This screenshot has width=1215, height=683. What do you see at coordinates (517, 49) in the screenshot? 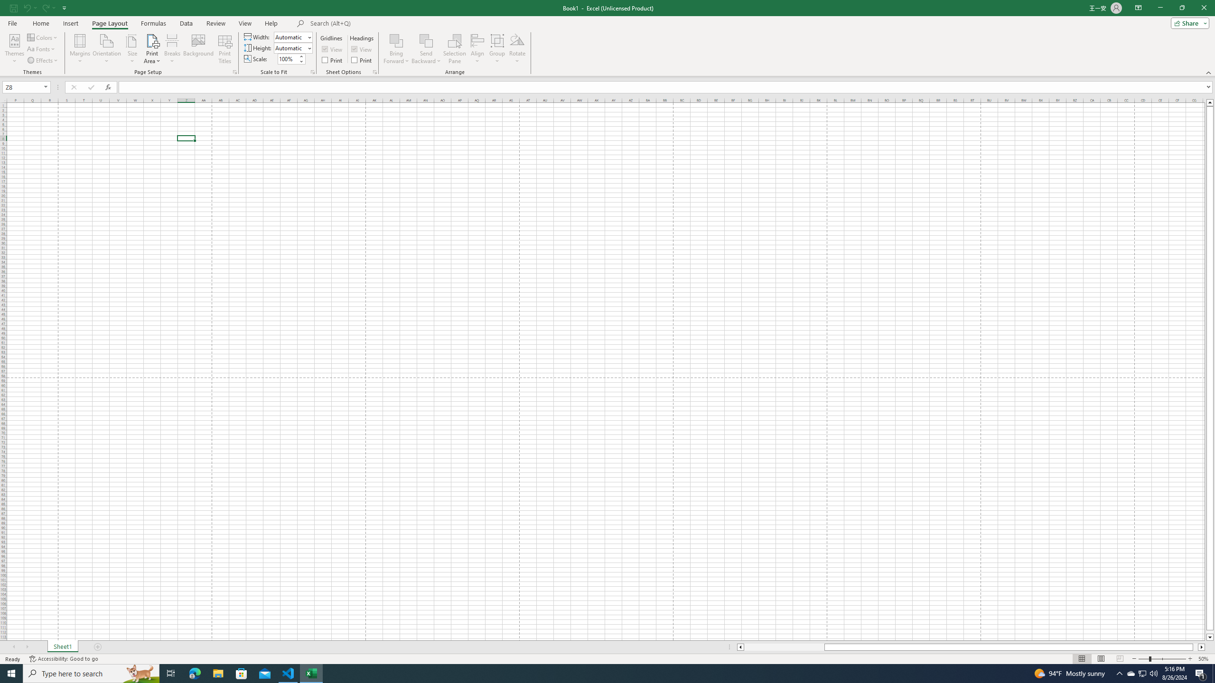
I see `Rotate` at bounding box center [517, 49].